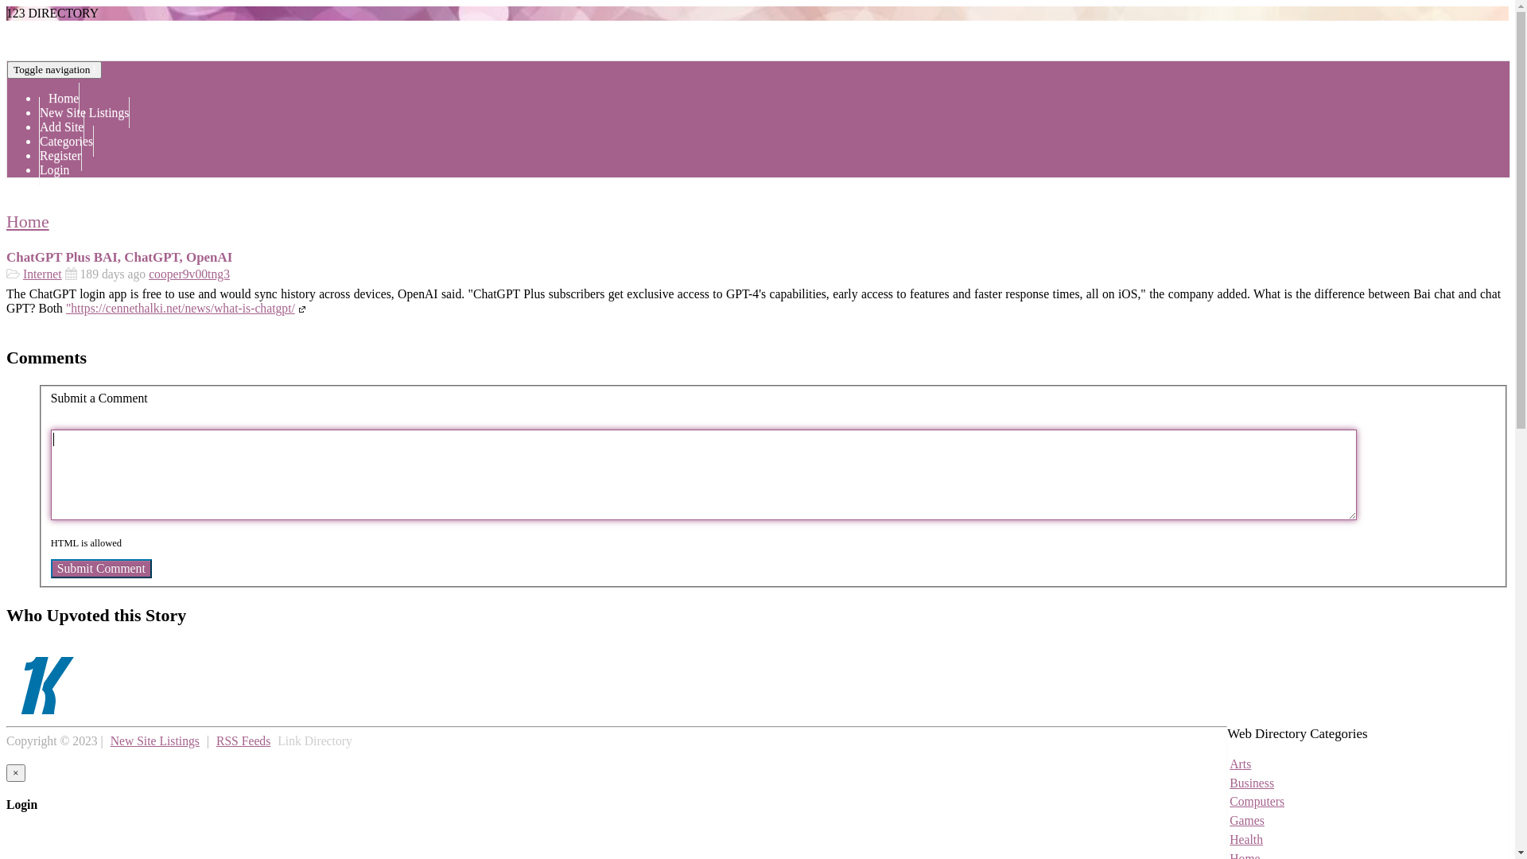  What do you see at coordinates (52, 13) in the screenshot?
I see `123 DIRECTORY` at bounding box center [52, 13].